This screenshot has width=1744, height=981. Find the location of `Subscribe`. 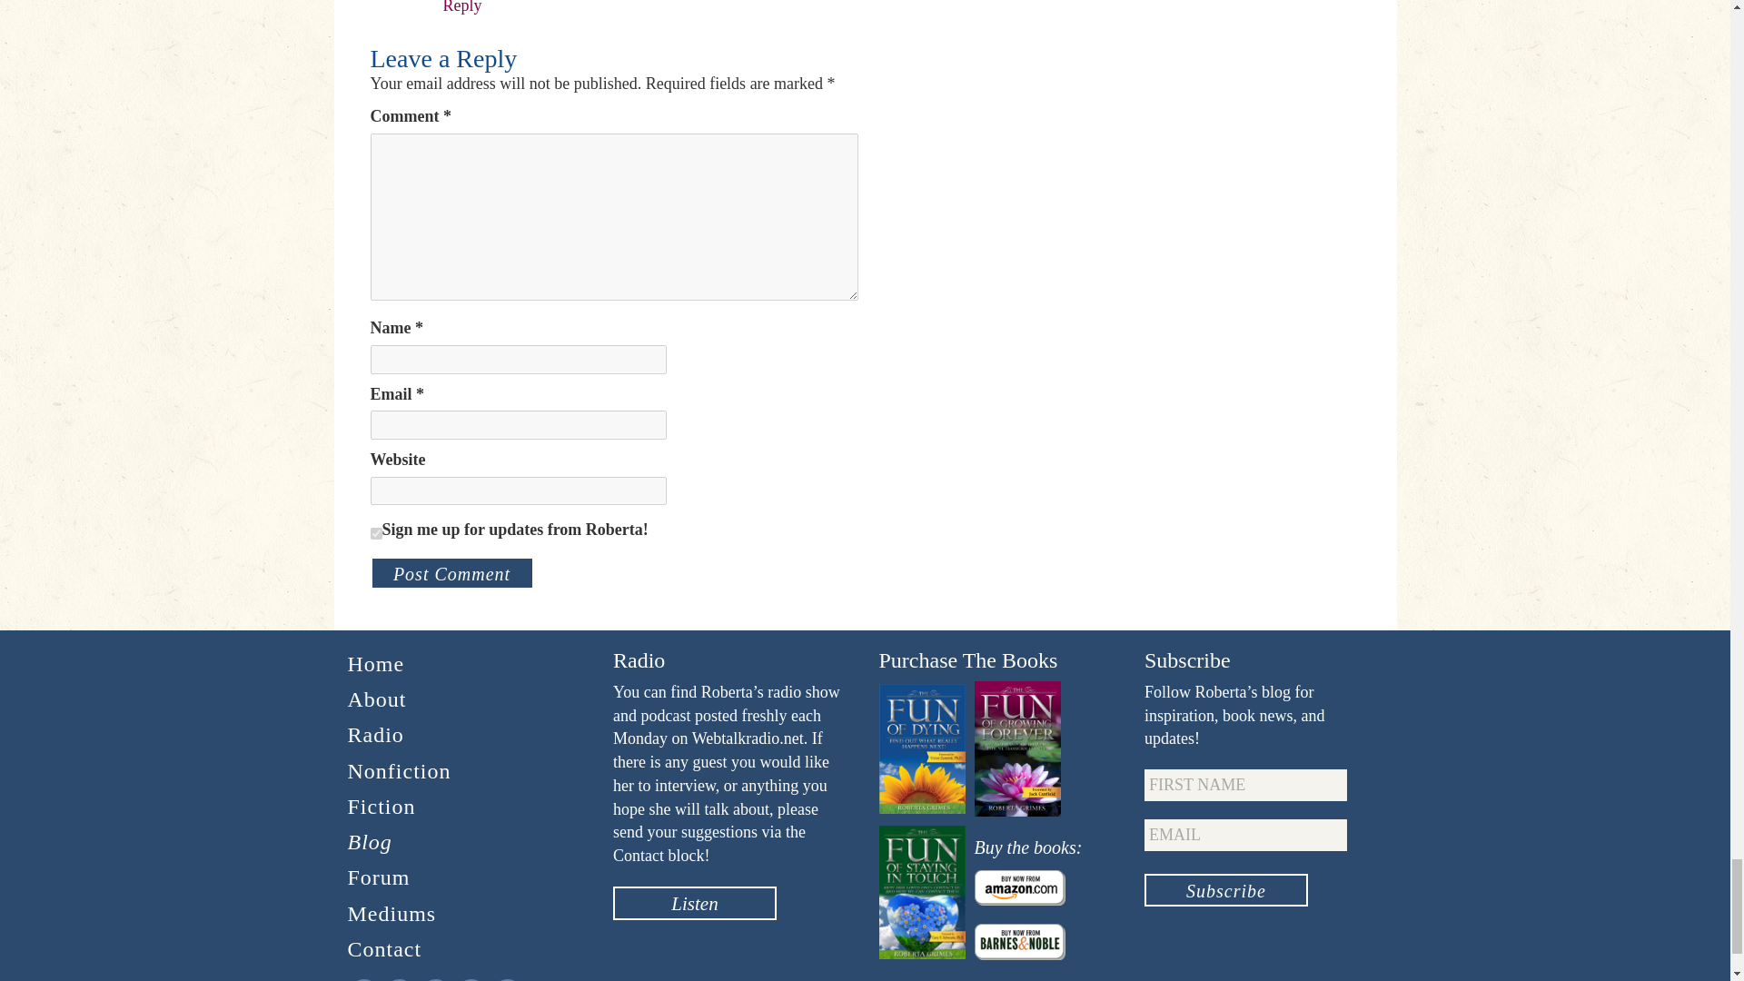

Subscribe is located at coordinates (1226, 890).